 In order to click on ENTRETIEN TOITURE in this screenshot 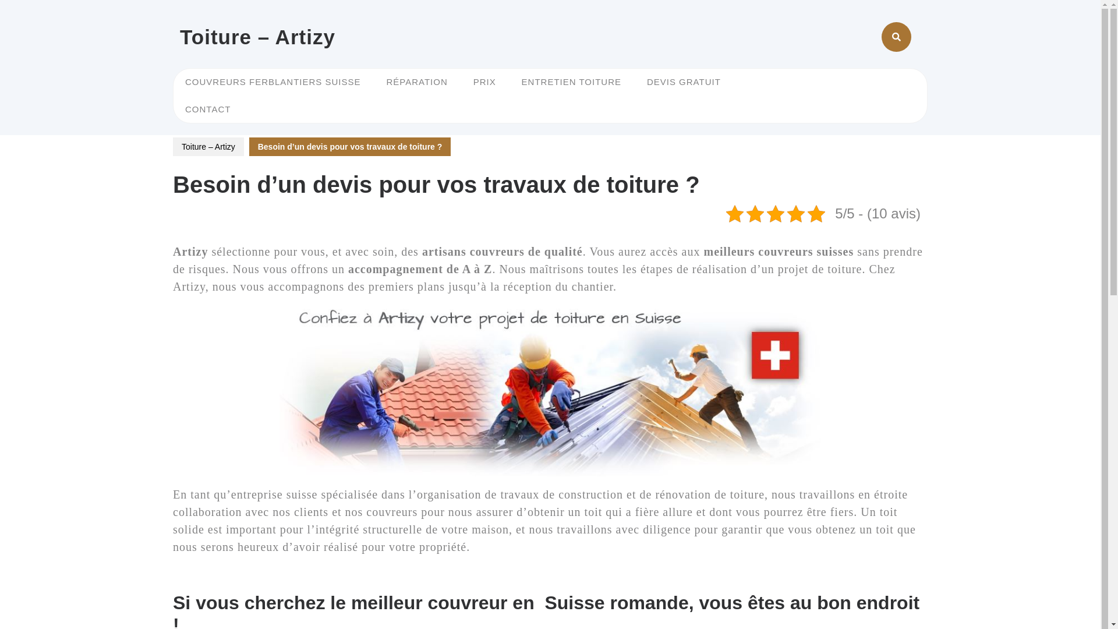, I will do `click(572, 83)`.